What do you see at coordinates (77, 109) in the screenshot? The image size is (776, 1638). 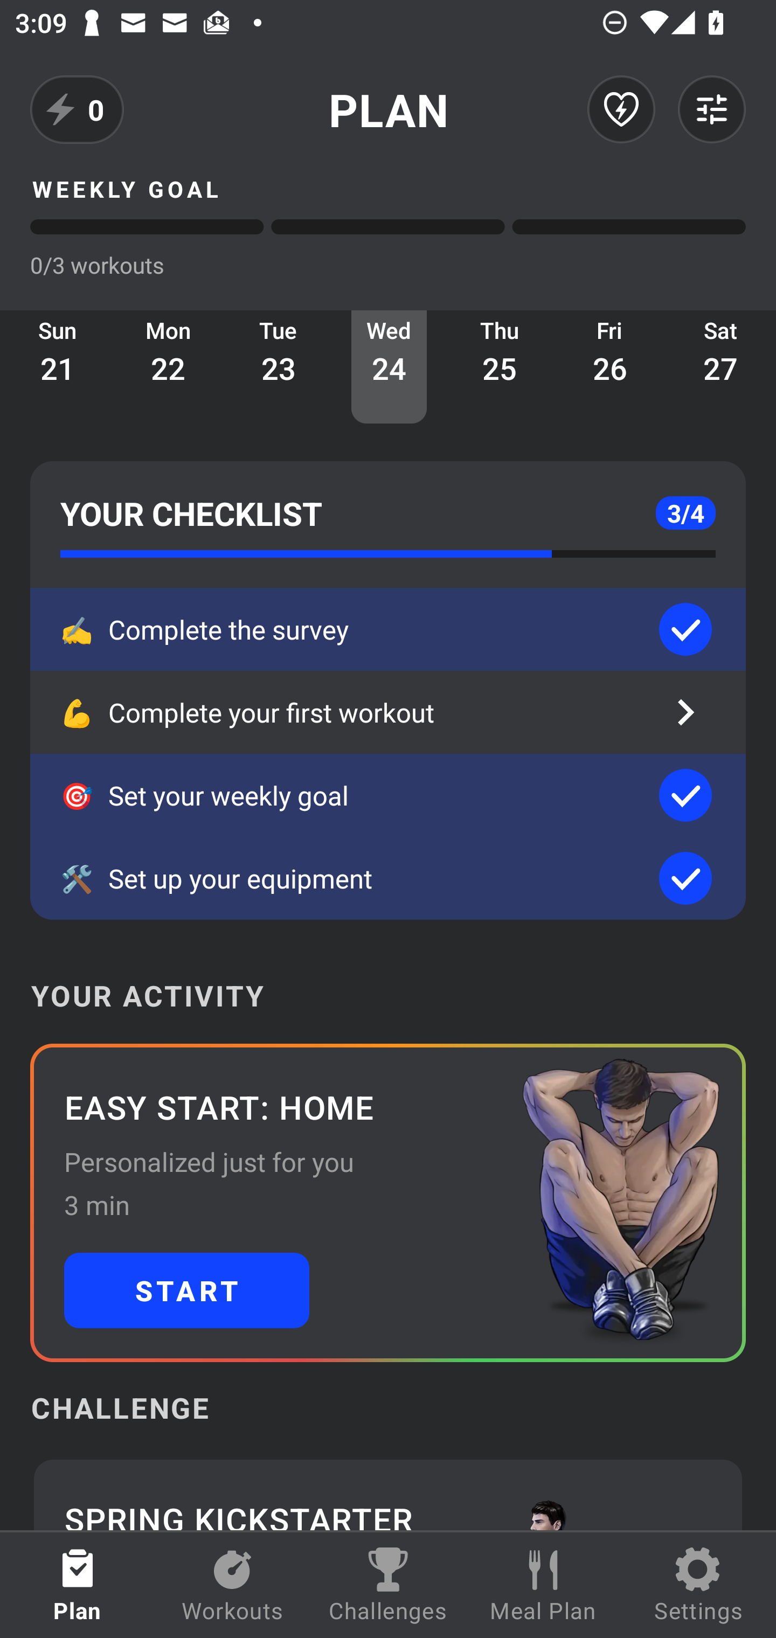 I see `0` at bounding box center [77, 109].